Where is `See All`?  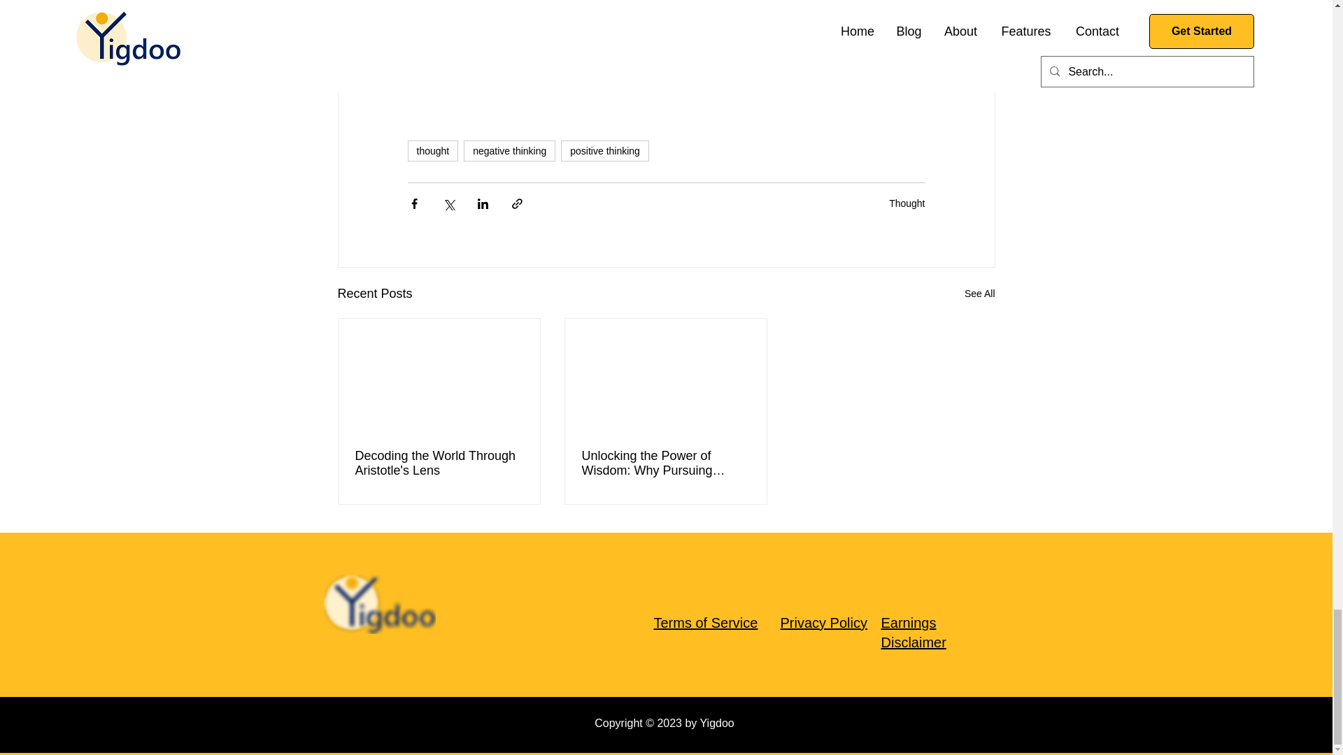 See All is located at coordinates (979, 294).